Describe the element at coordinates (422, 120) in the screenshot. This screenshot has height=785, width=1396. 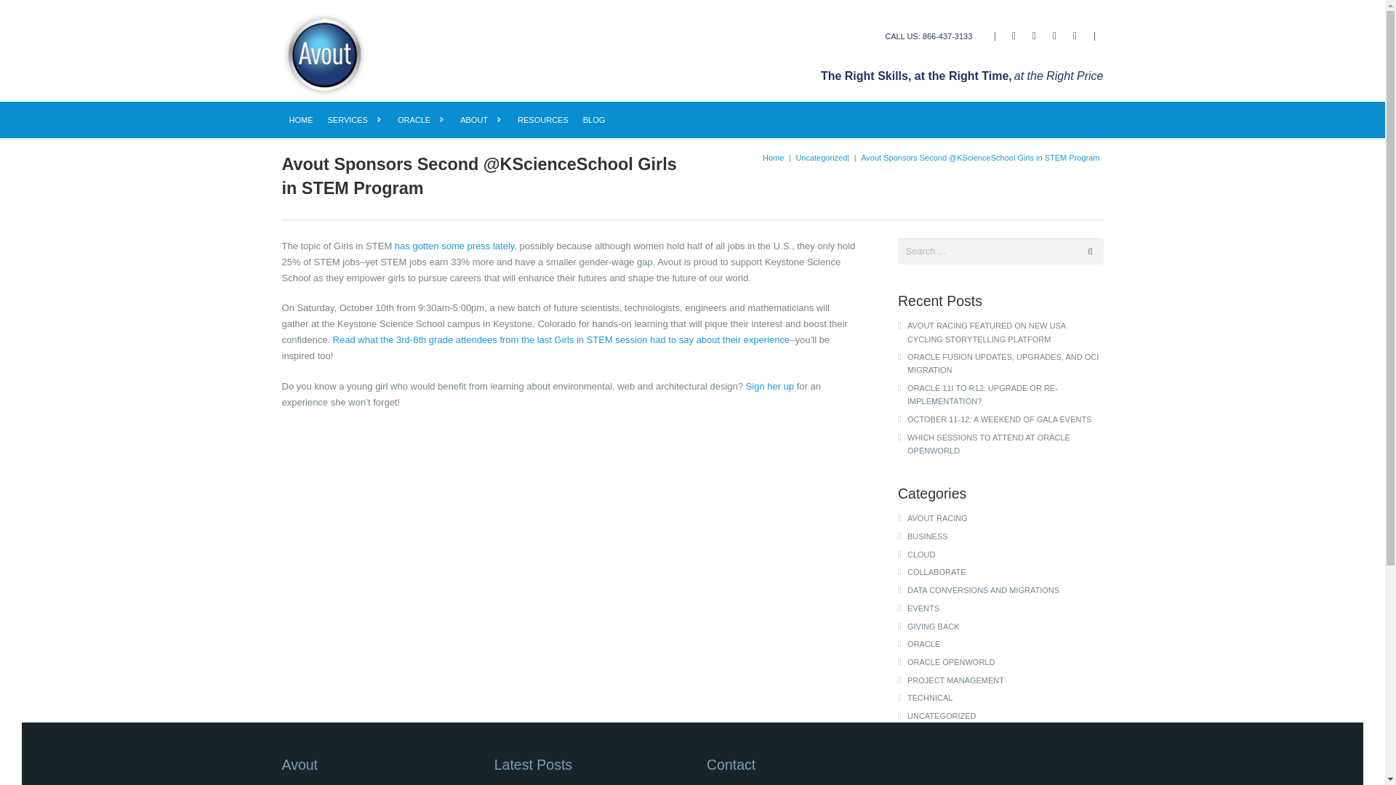
I see `ORACLE` at that location.